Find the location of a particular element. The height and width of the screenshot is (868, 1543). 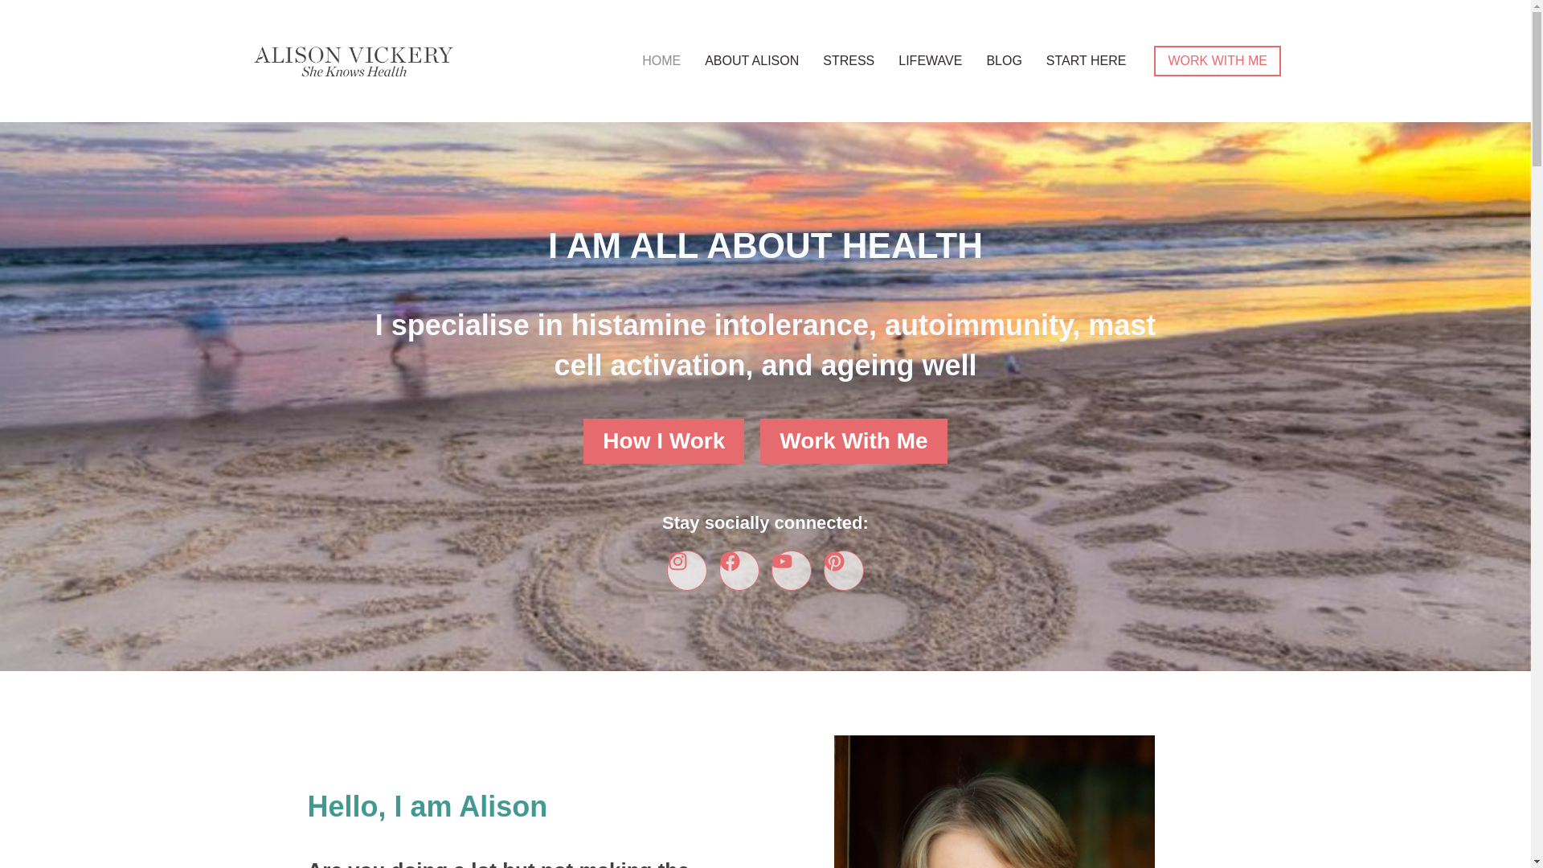

STRESS is located at coordinates (849, 61).